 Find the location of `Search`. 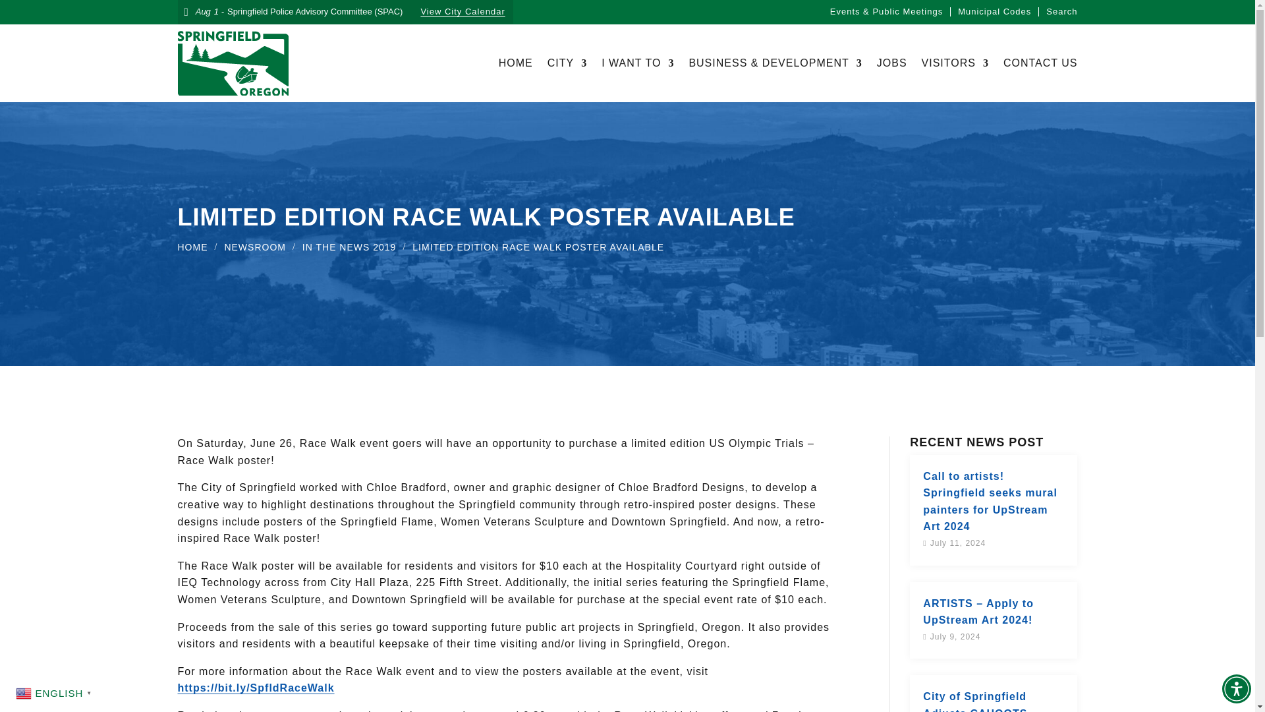

Search is located at coordinates (1061, 11).